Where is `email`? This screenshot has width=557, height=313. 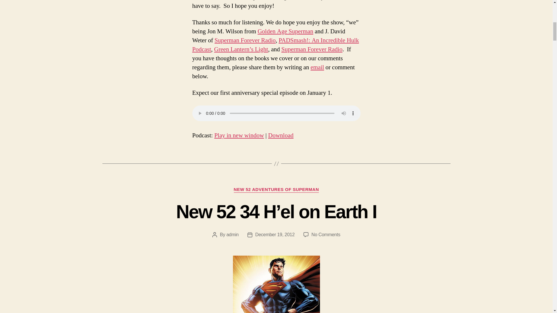 email is located at coordinates (317, 67).